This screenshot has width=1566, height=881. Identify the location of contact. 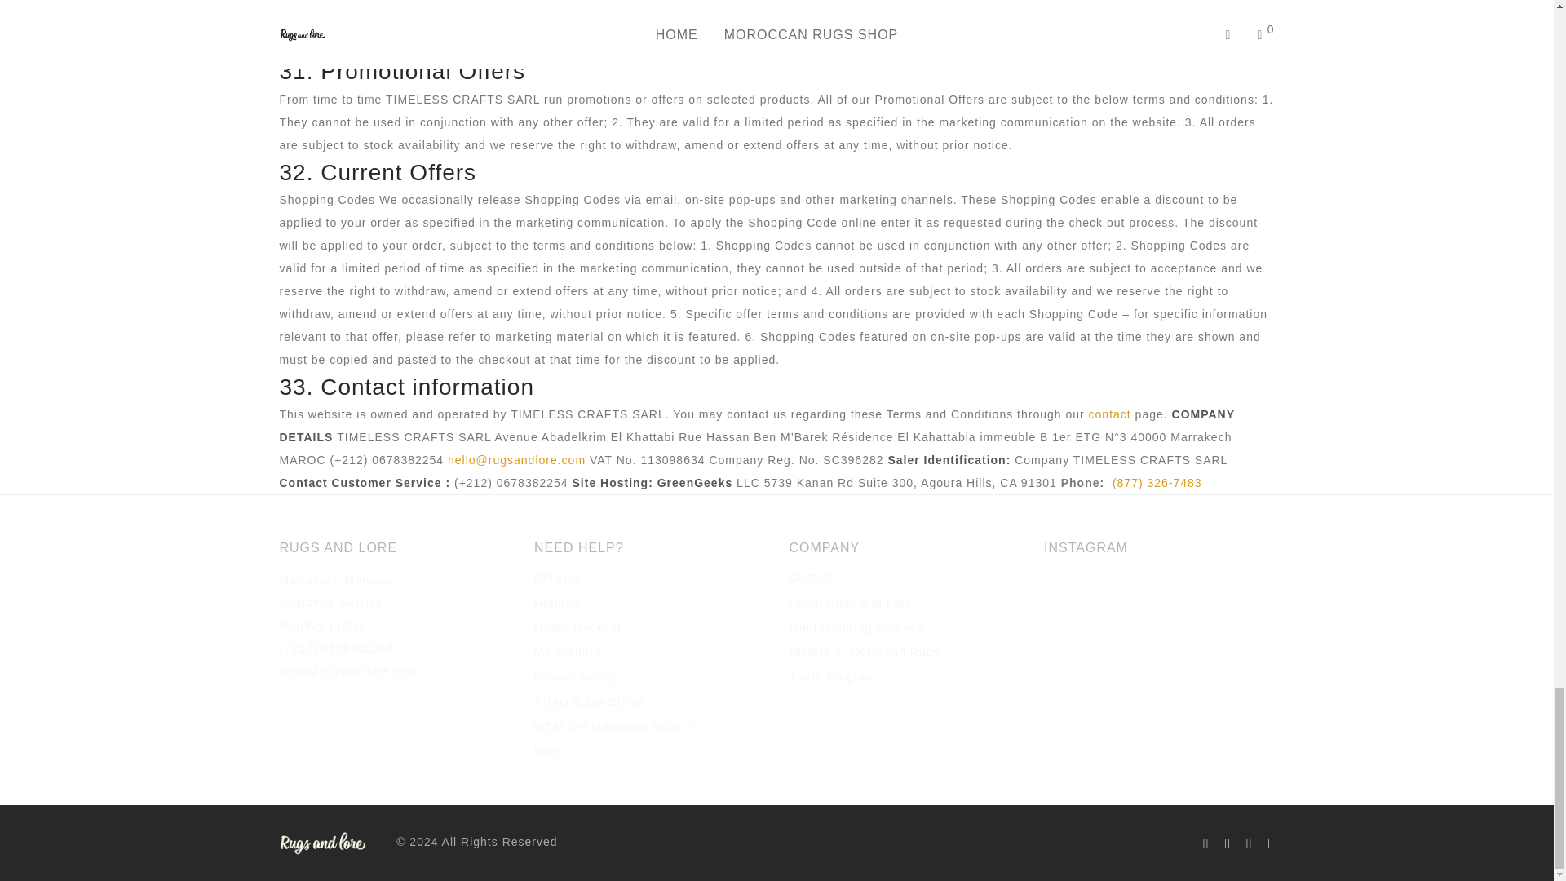
(1109, 414).